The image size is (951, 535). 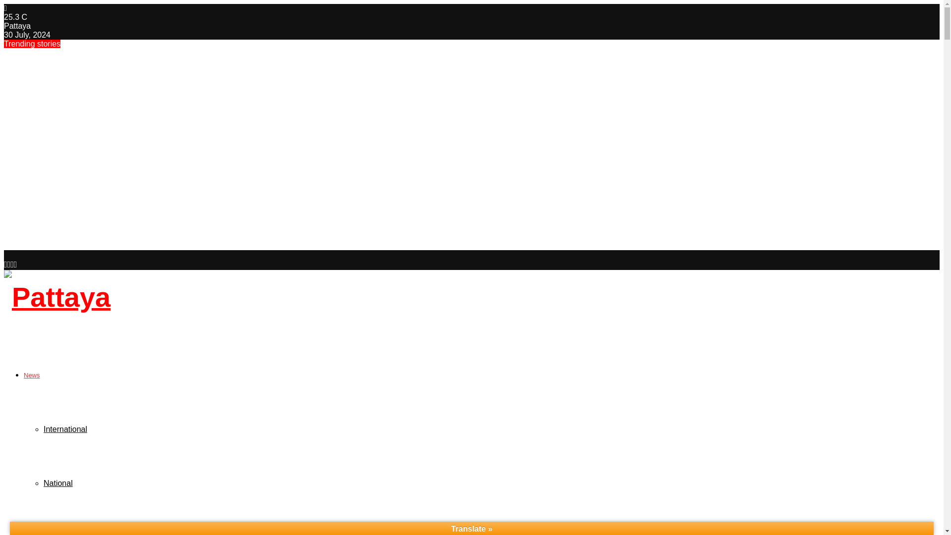 I want to click on Police team up against Scammers, so click(x=79, y=204).